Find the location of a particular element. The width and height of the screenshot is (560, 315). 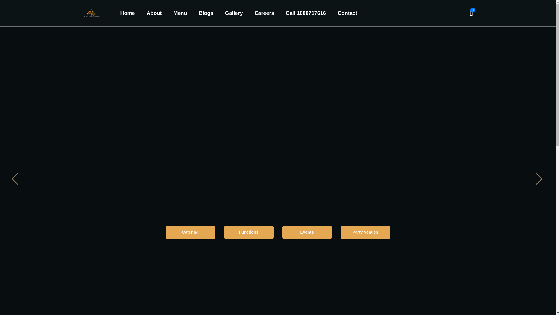

Contact is located at coordinates (347, 13).